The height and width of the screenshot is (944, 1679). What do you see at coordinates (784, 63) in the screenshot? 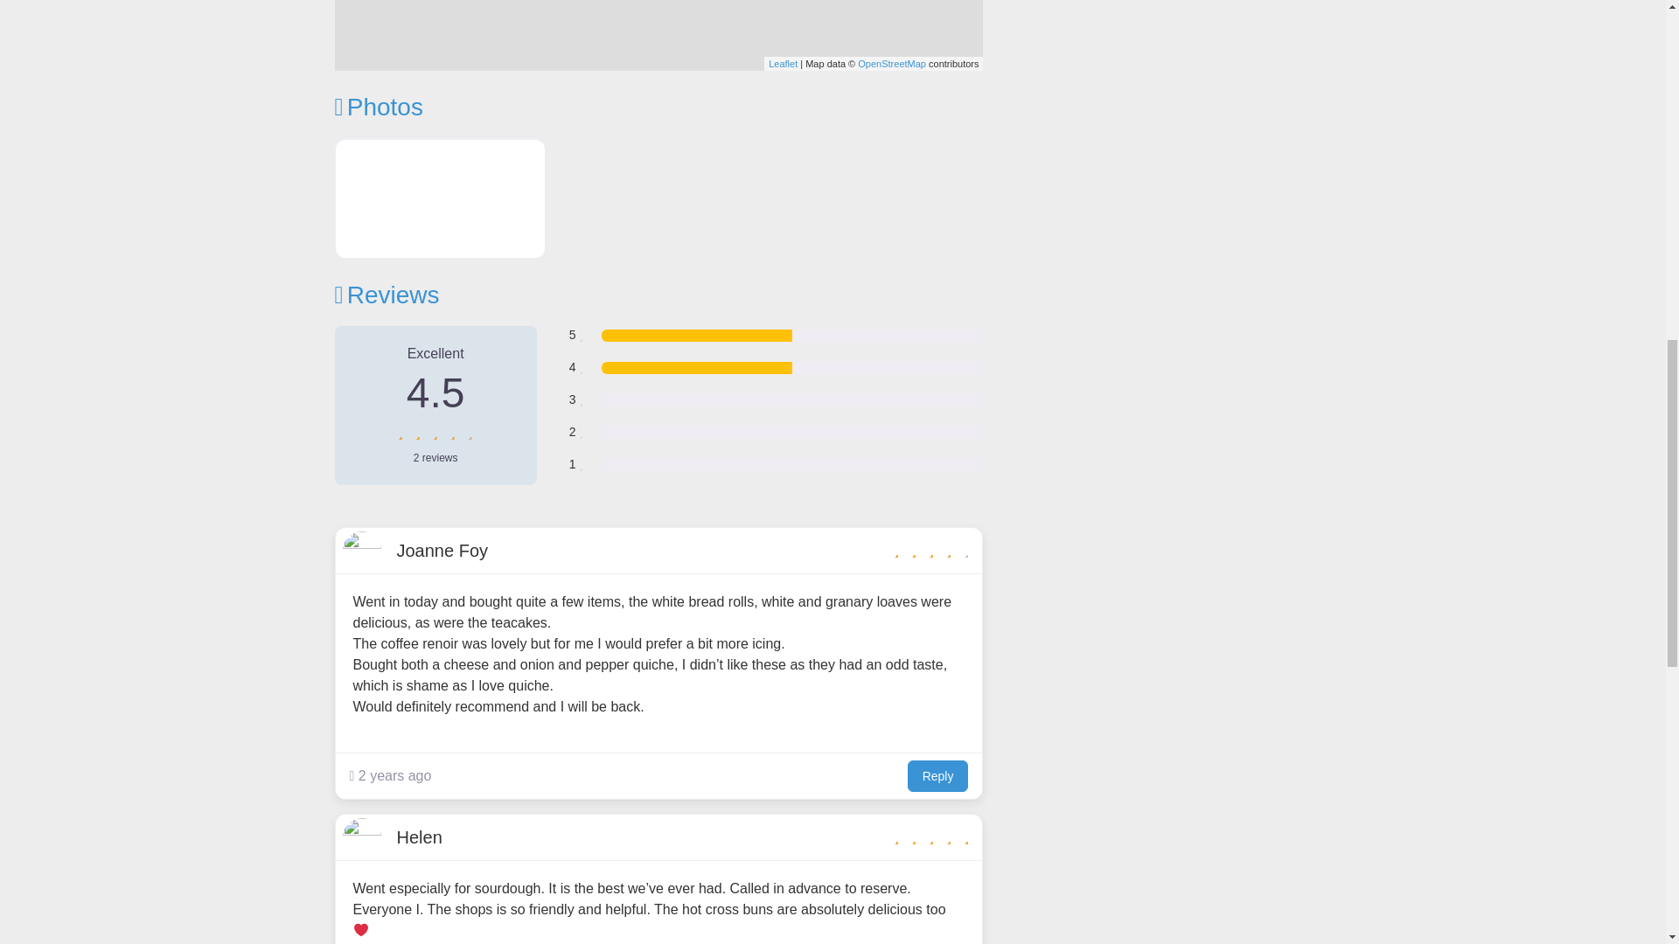
I see `Leaflet` at bounding box center [784, 63].